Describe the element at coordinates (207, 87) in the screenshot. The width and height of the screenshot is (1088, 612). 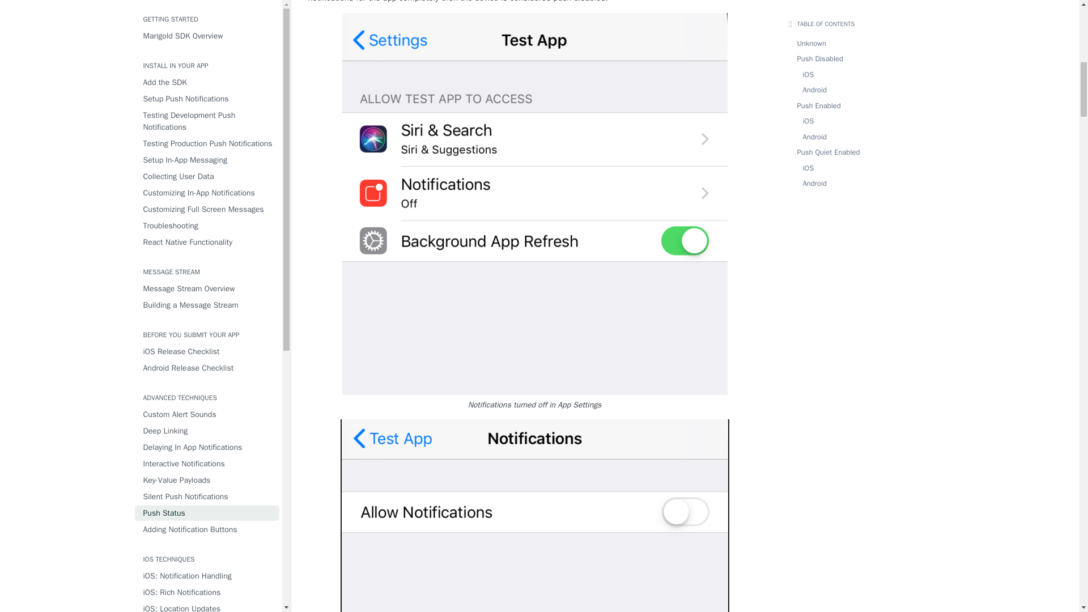
I see `iOS: Changing Icons with Push Notifications` at that location.